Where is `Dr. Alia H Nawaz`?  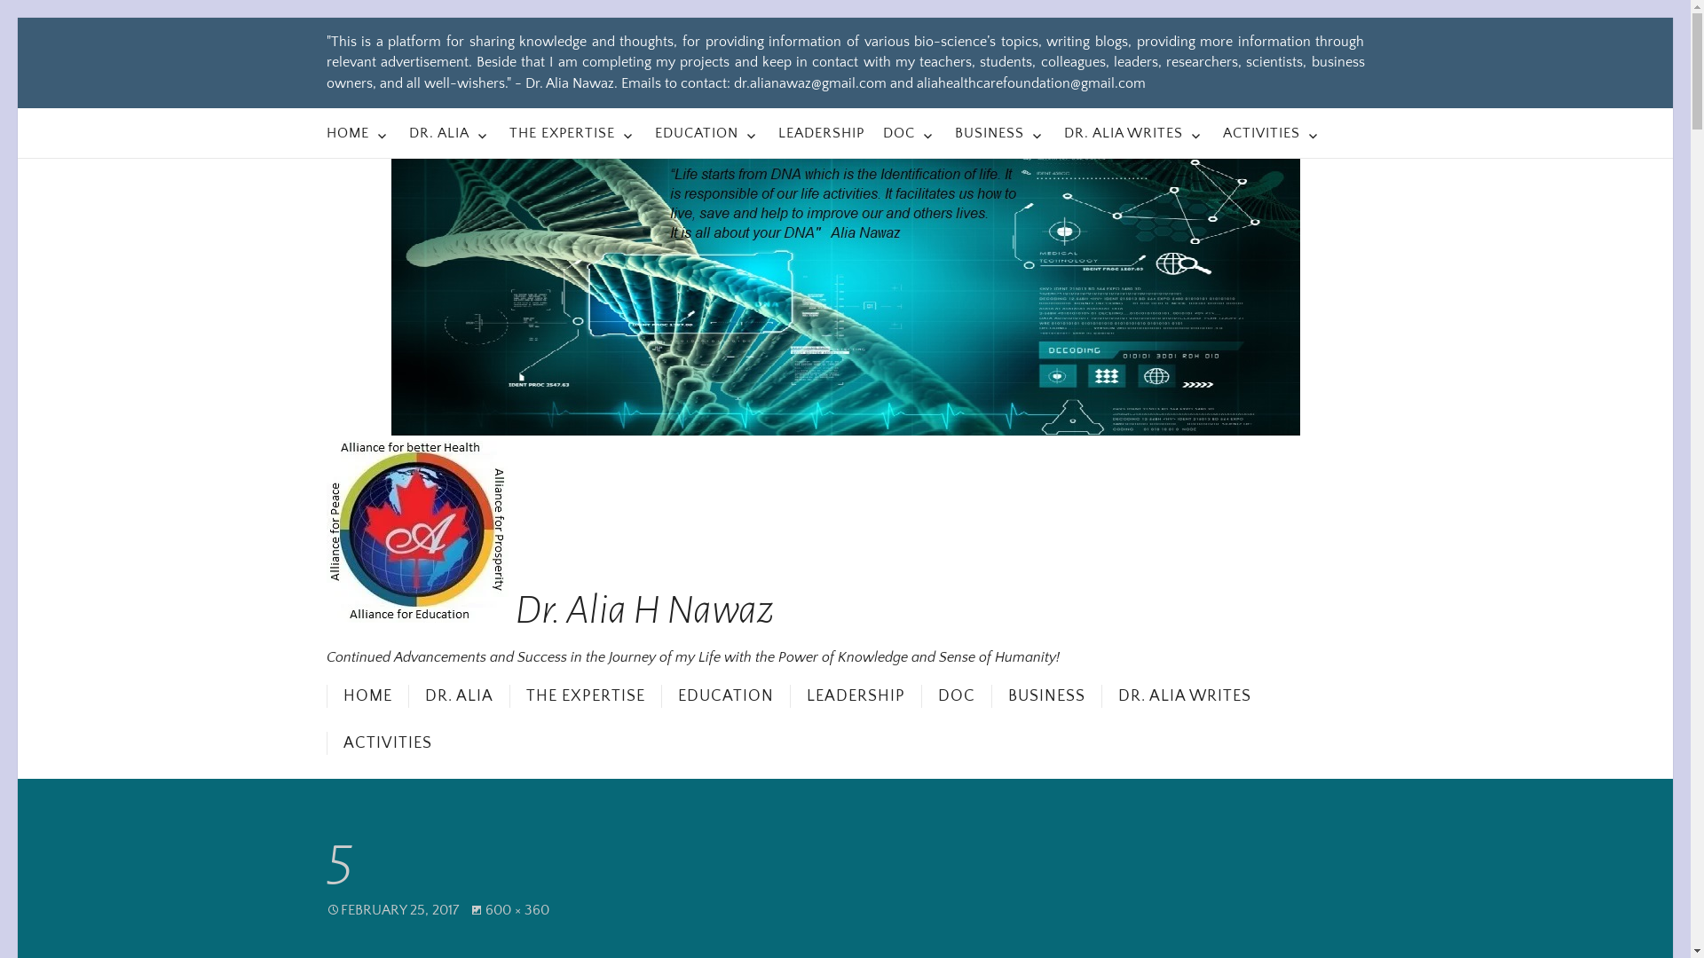 Dr. Alia H Nawaz is located at coordinates (846, 297).